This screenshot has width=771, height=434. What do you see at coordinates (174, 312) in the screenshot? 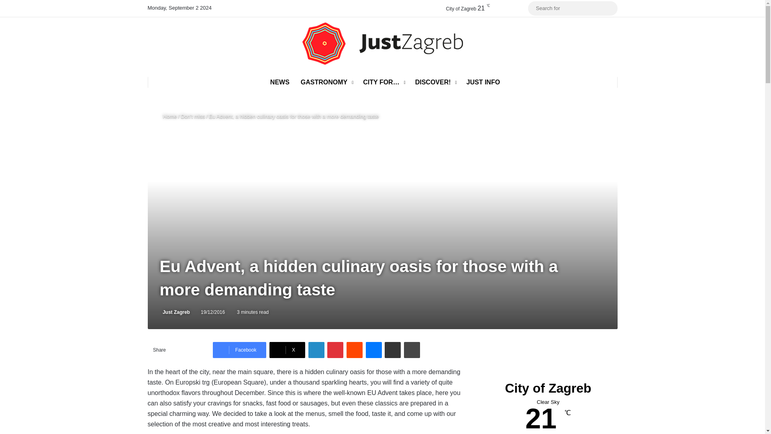
I see `Just Zagreb` at bounding box center [174, 312].